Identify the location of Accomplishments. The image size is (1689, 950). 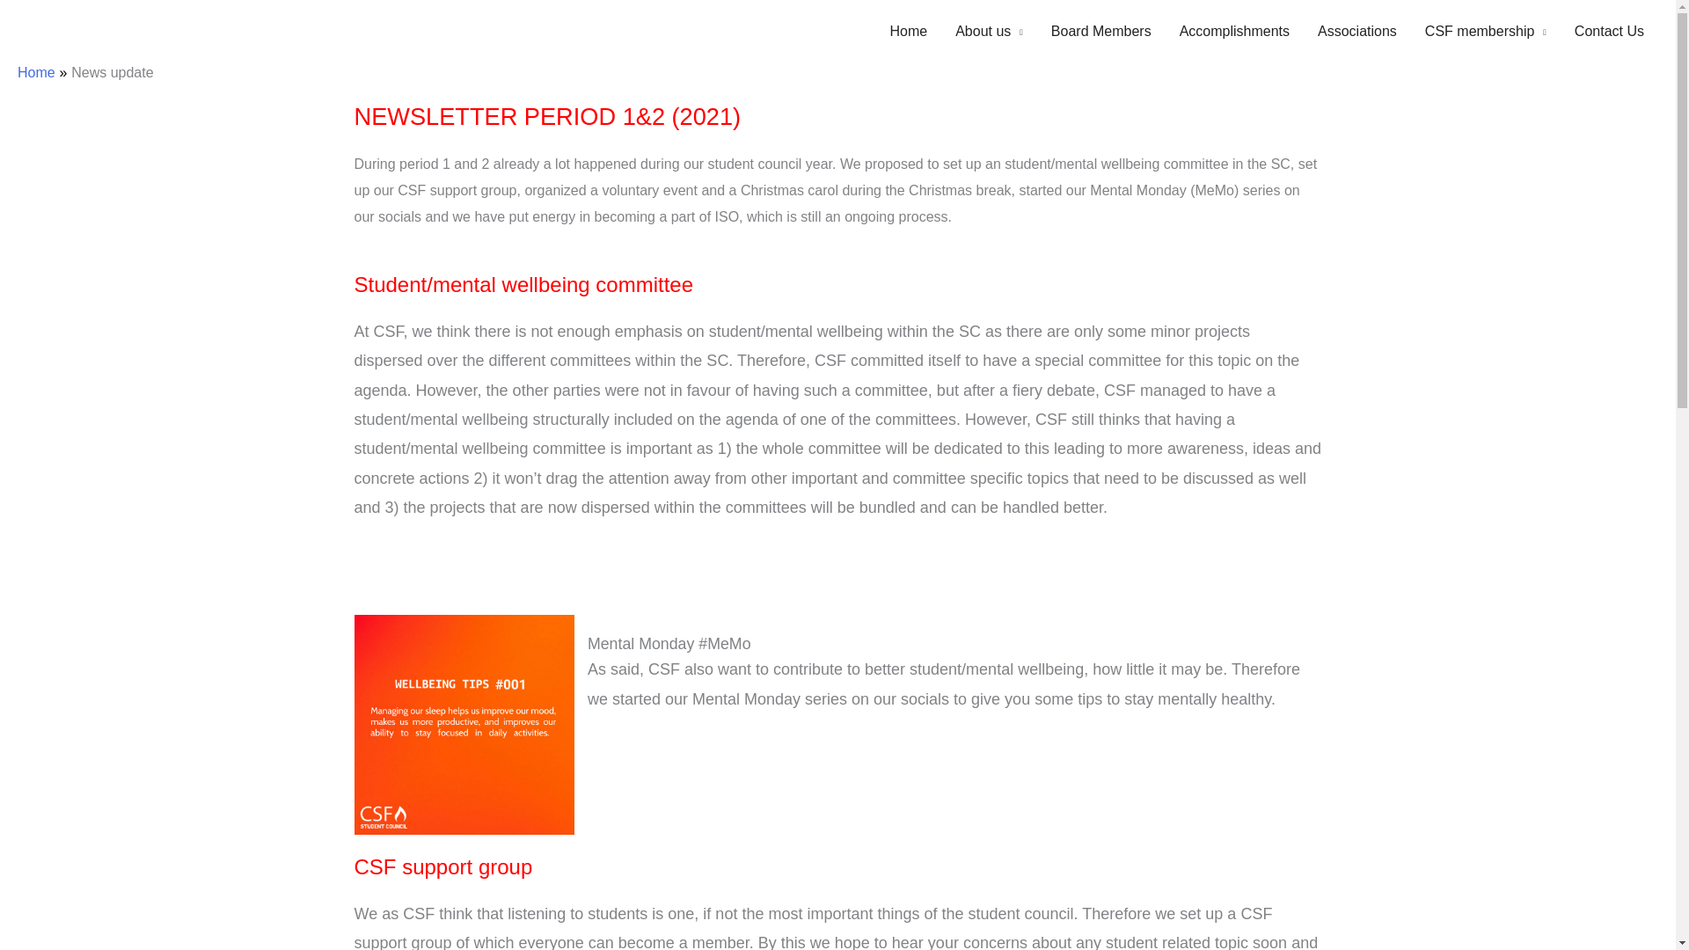
(1234, 32).